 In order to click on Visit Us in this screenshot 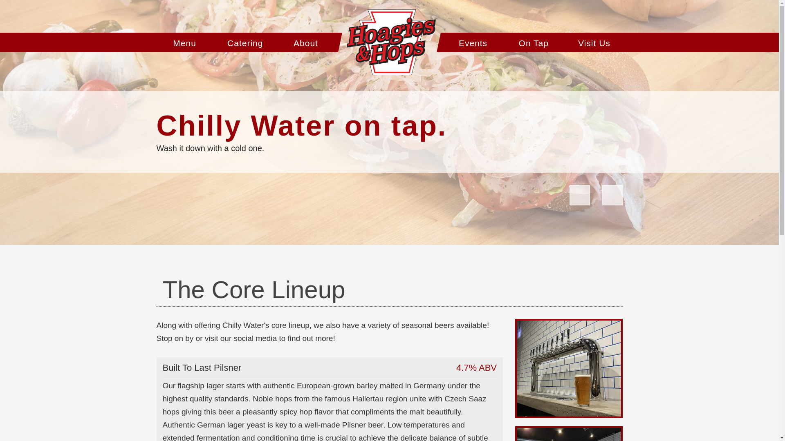, I will do `click(592, 42)`.